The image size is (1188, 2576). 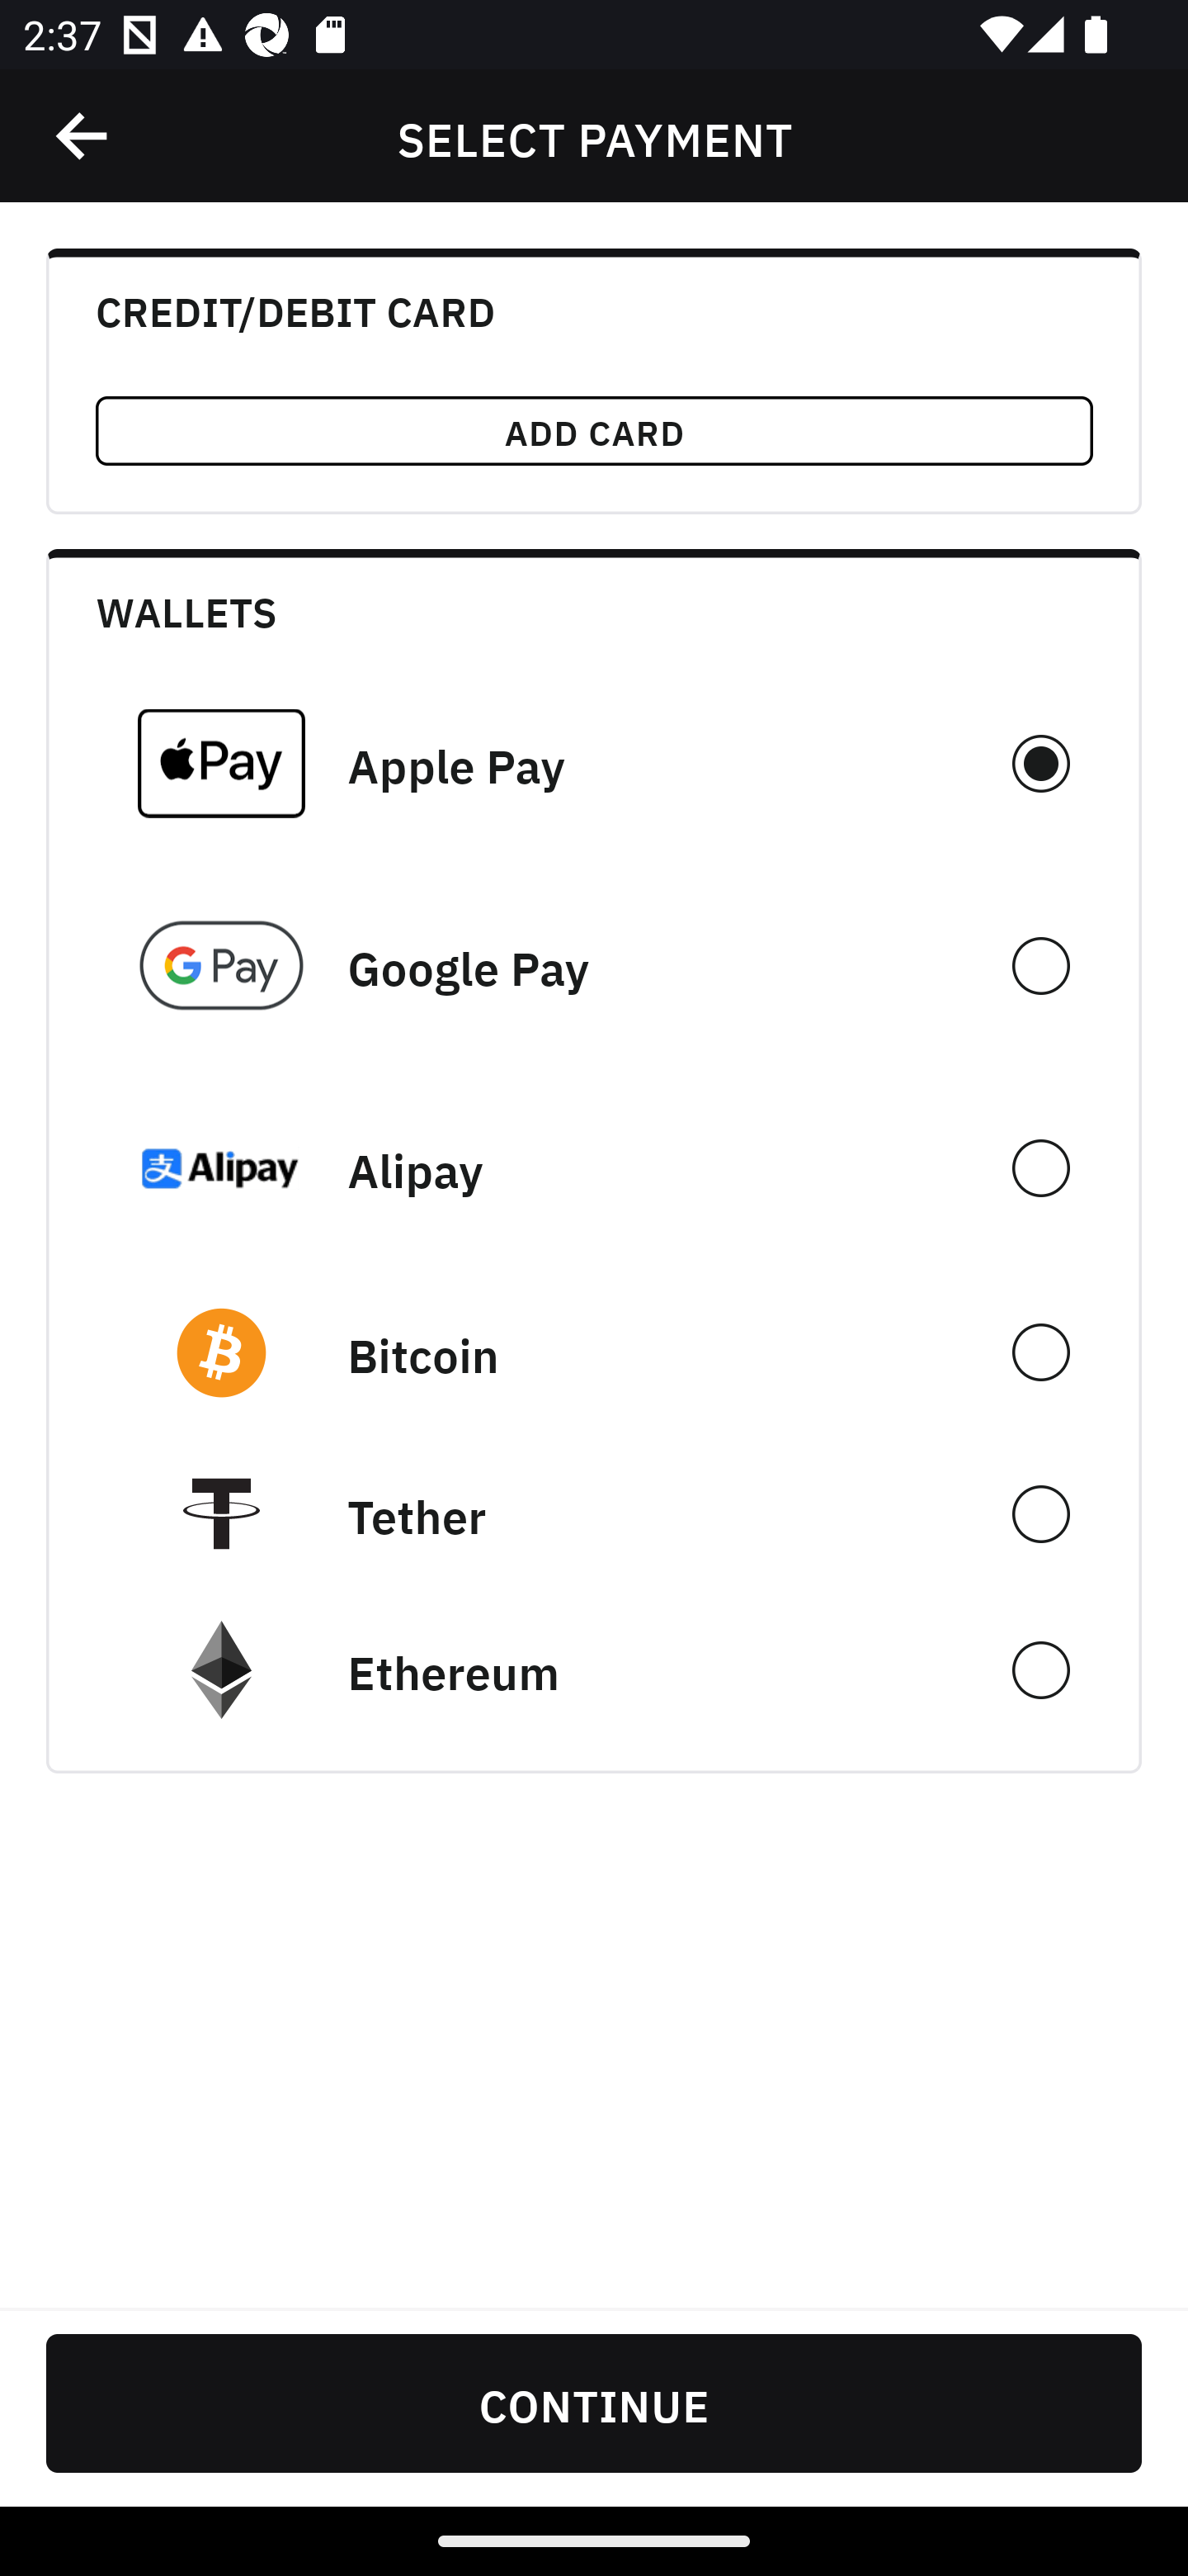 I want to click on Apple Pay, so click(x=594, y=763).